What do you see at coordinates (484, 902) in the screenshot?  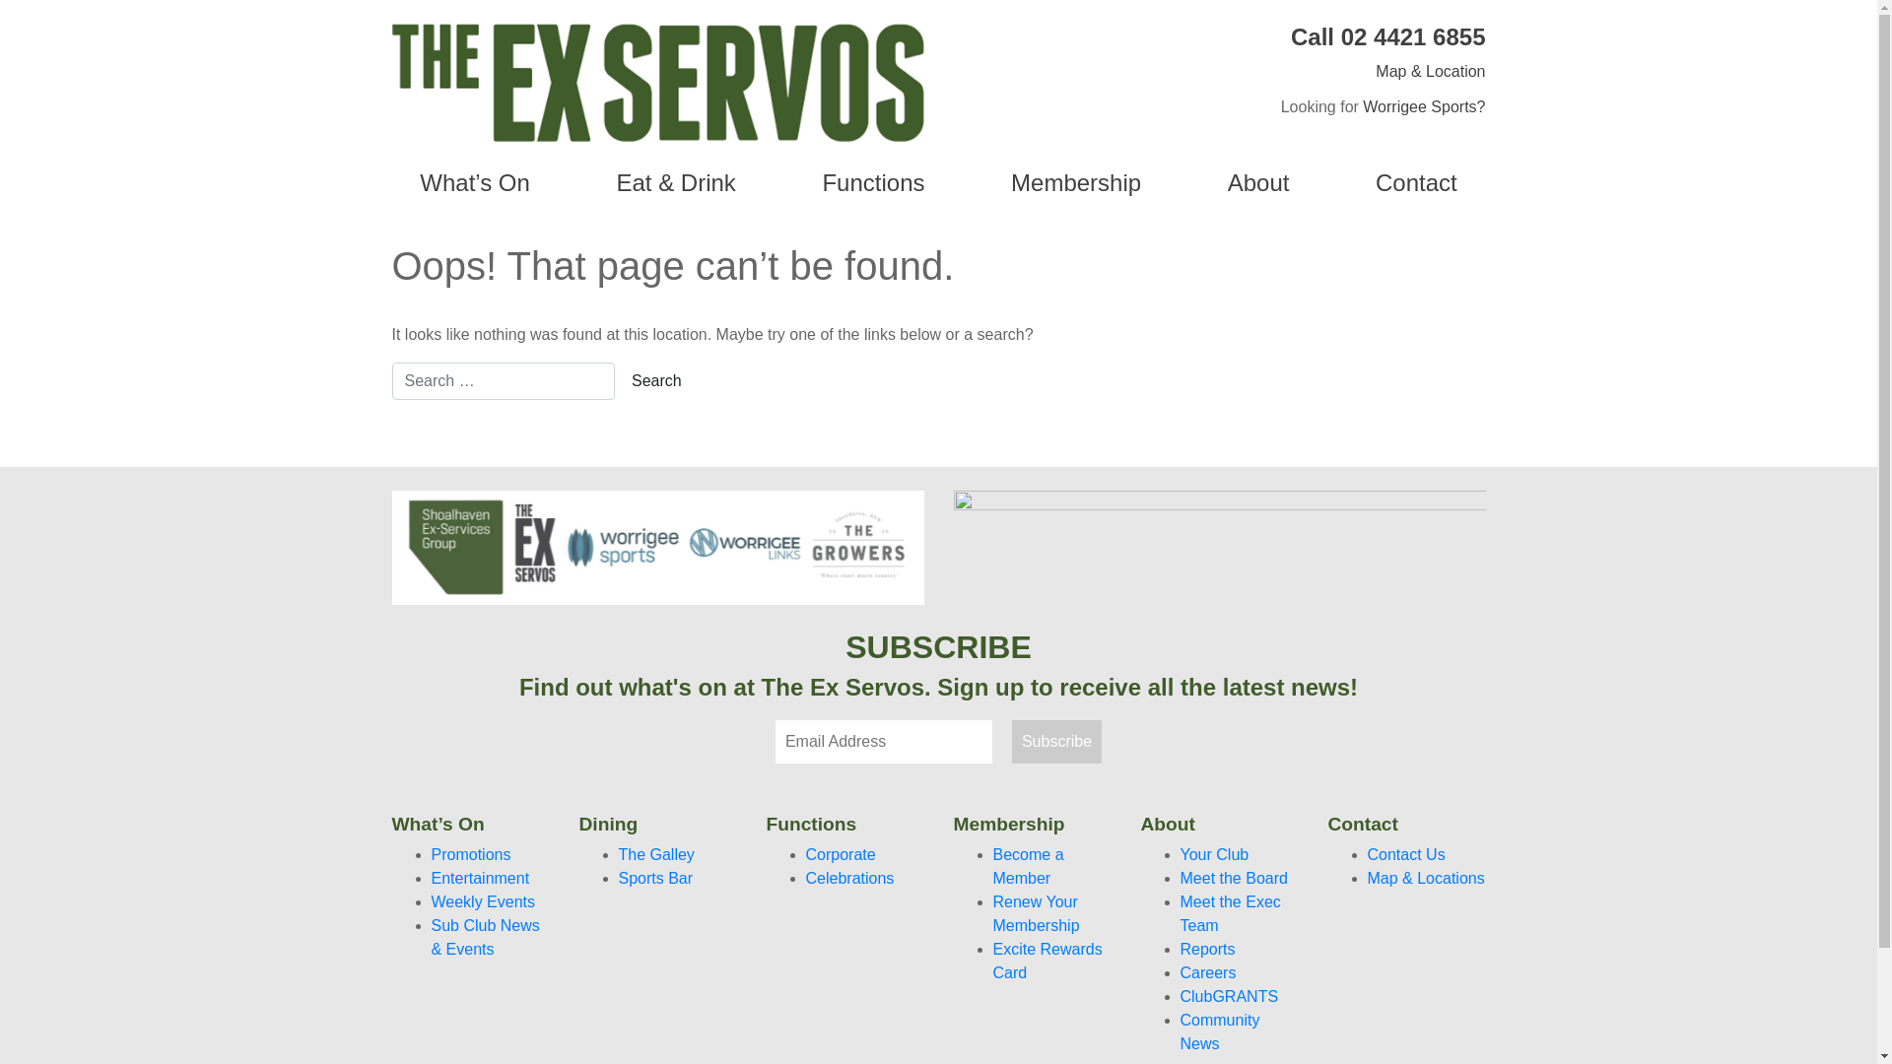 I see `Weekly Events` at bounding box center [484, 902].